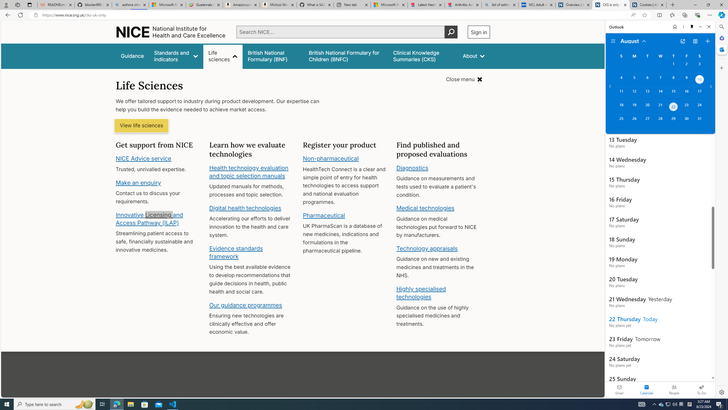 The image size is (728, 410). Describe the element at coordinates (364, 15) in the screenshot. I see `App bar` at that location.